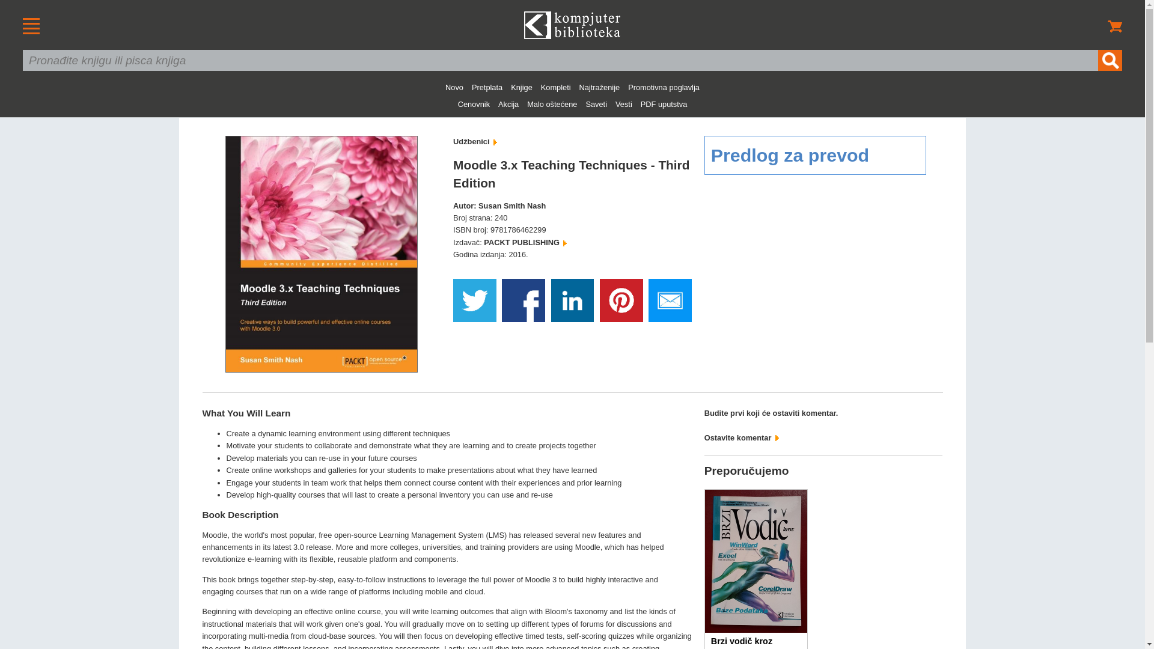 The width and height of the screenshot is (1154, 649). Describe the element at coordinates (556, 88) in the screenshot. I see `Kompleti` at that location.